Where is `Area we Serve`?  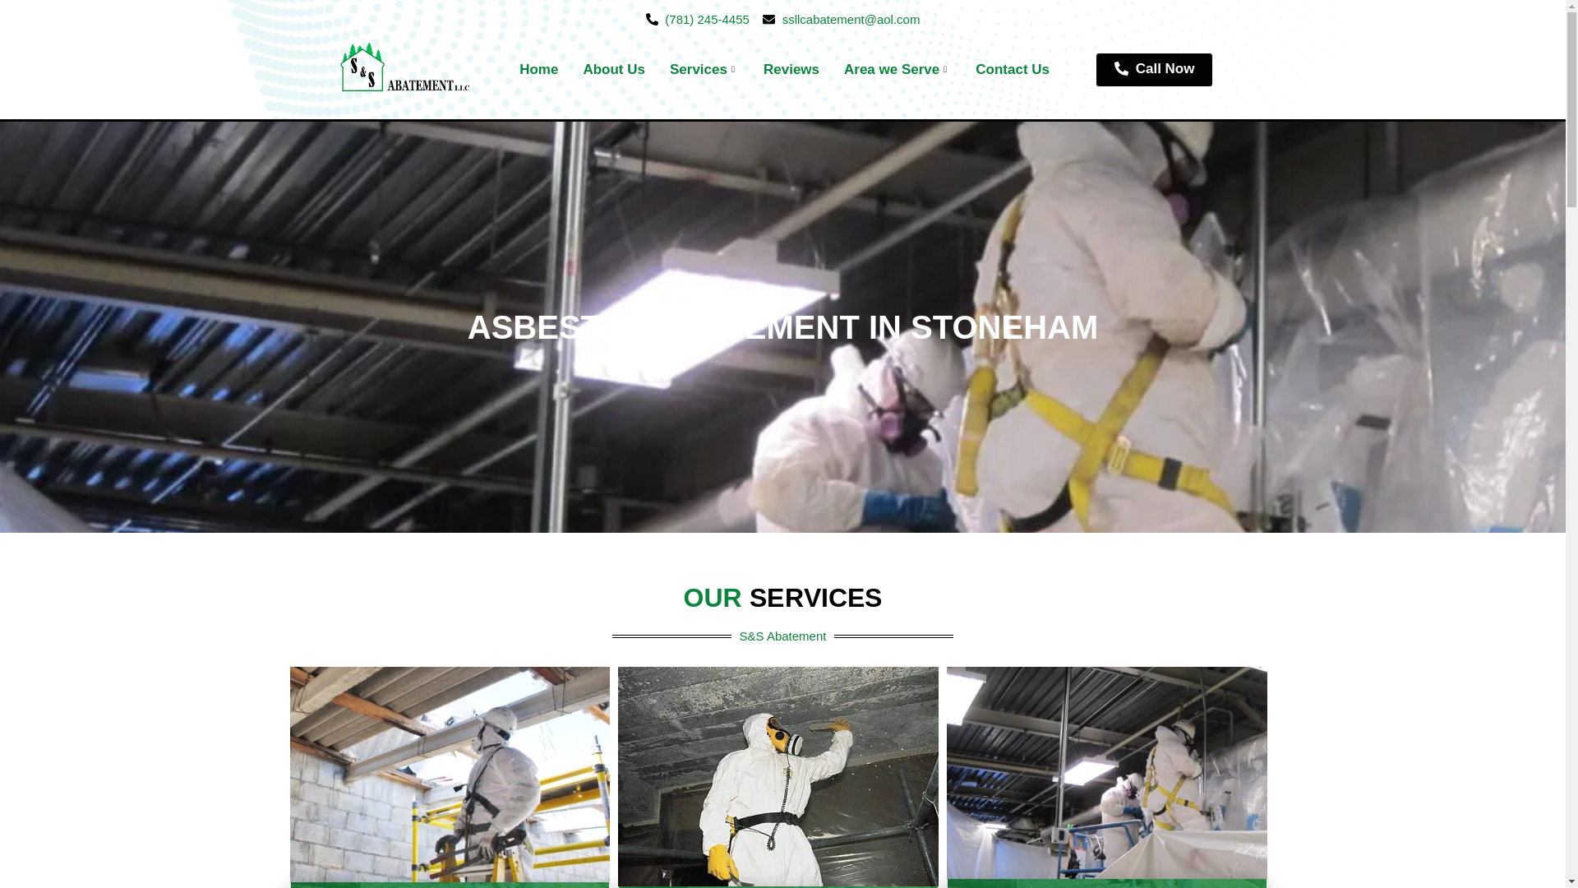
Area we Serve is located at coordinates (897, 69).